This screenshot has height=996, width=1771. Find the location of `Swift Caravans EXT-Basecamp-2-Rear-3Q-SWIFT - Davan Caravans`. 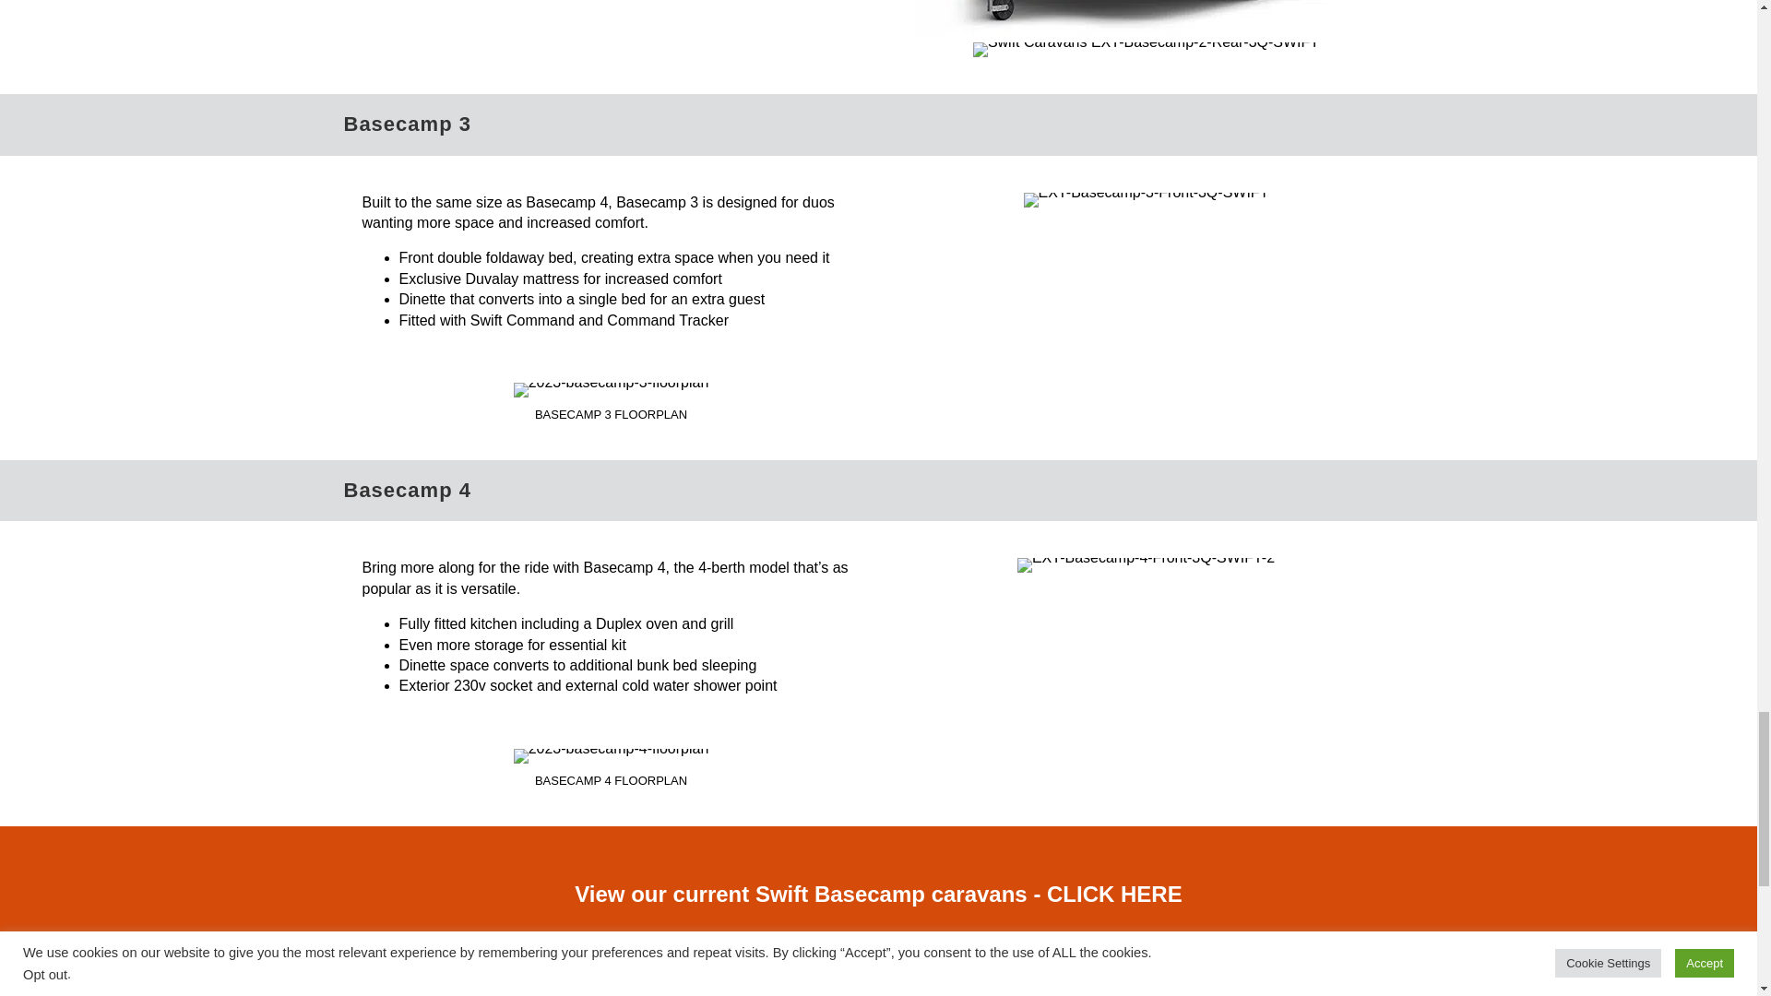

Swift Caravans EXT-Basecamp-2-Rear-3Q-SWIFT - Davan Caravans is located at coordinates (1146, 50).